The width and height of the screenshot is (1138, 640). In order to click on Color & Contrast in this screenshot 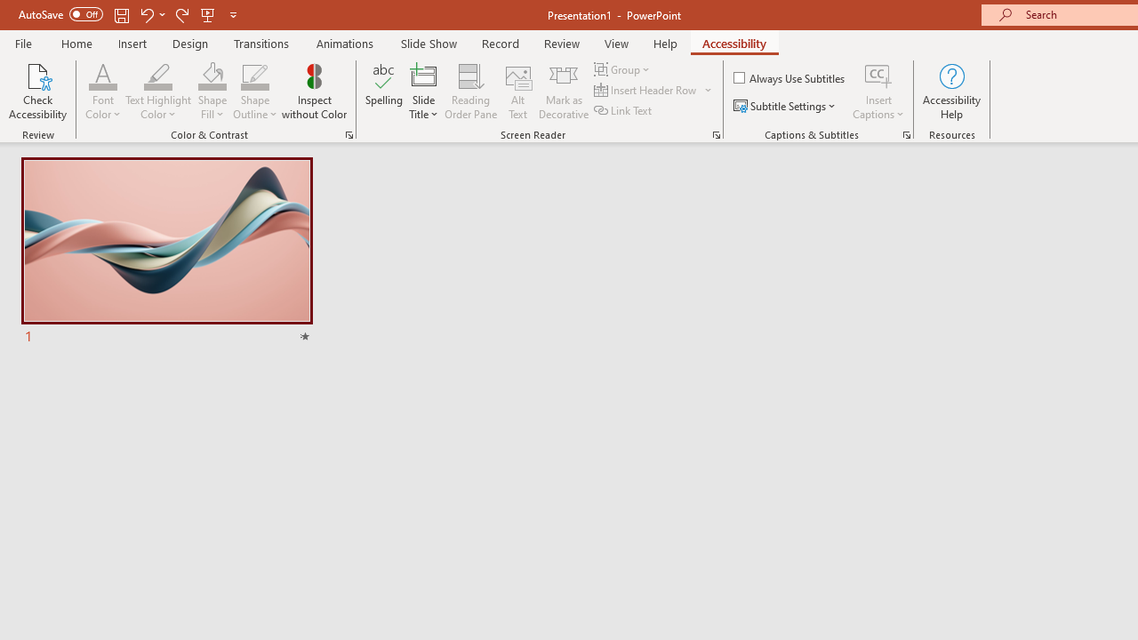, I will do `click(349, 135)`.